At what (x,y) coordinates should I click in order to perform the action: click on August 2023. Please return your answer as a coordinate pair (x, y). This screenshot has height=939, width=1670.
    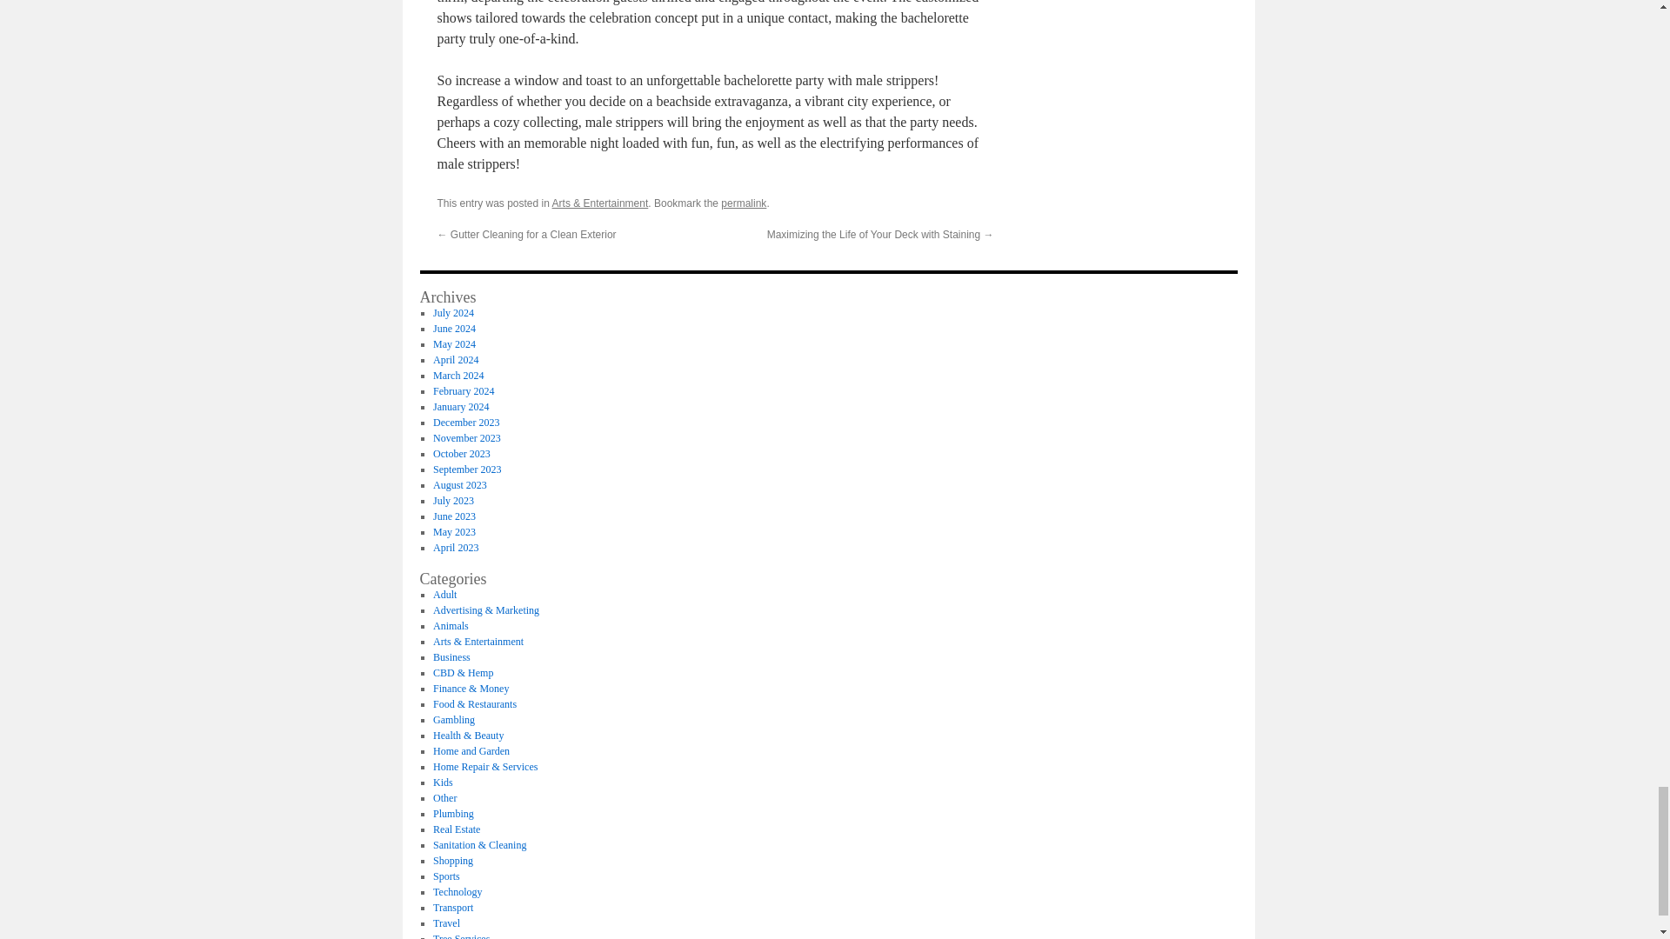
    Looking at the image, I should click on (459, 484).